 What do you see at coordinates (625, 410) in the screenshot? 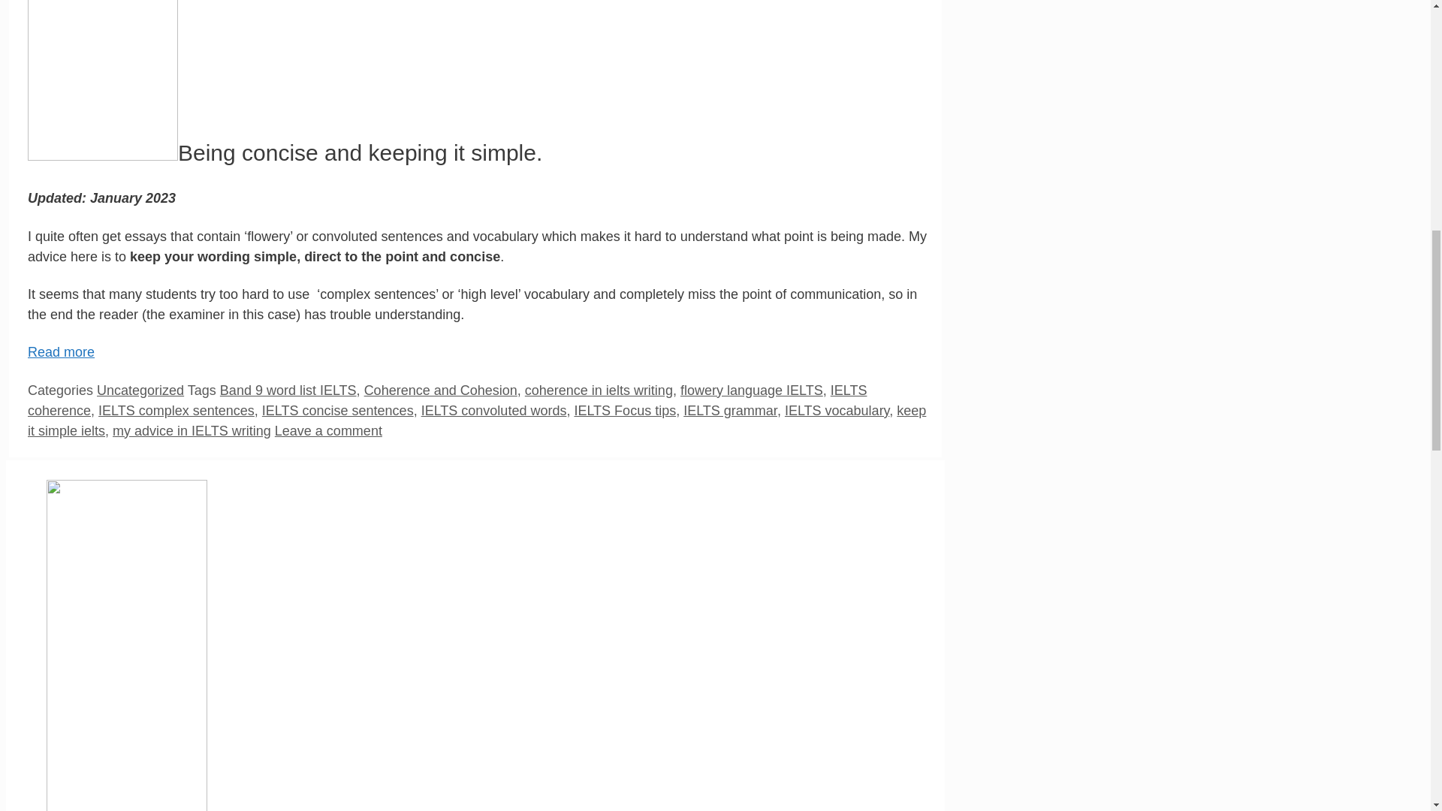
I see `IELTS Focus tips` at bounding box center [625, 410].